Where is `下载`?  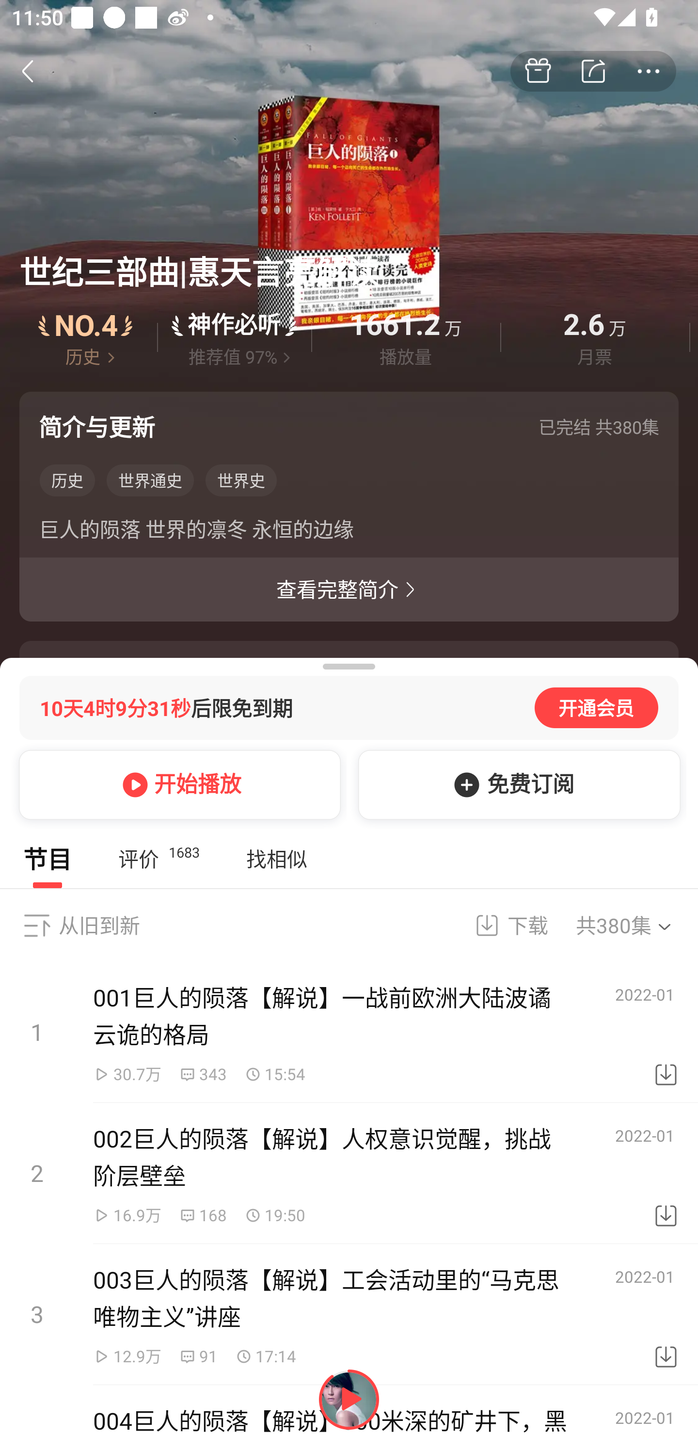 下载 is located at coordinates (666, 1174).